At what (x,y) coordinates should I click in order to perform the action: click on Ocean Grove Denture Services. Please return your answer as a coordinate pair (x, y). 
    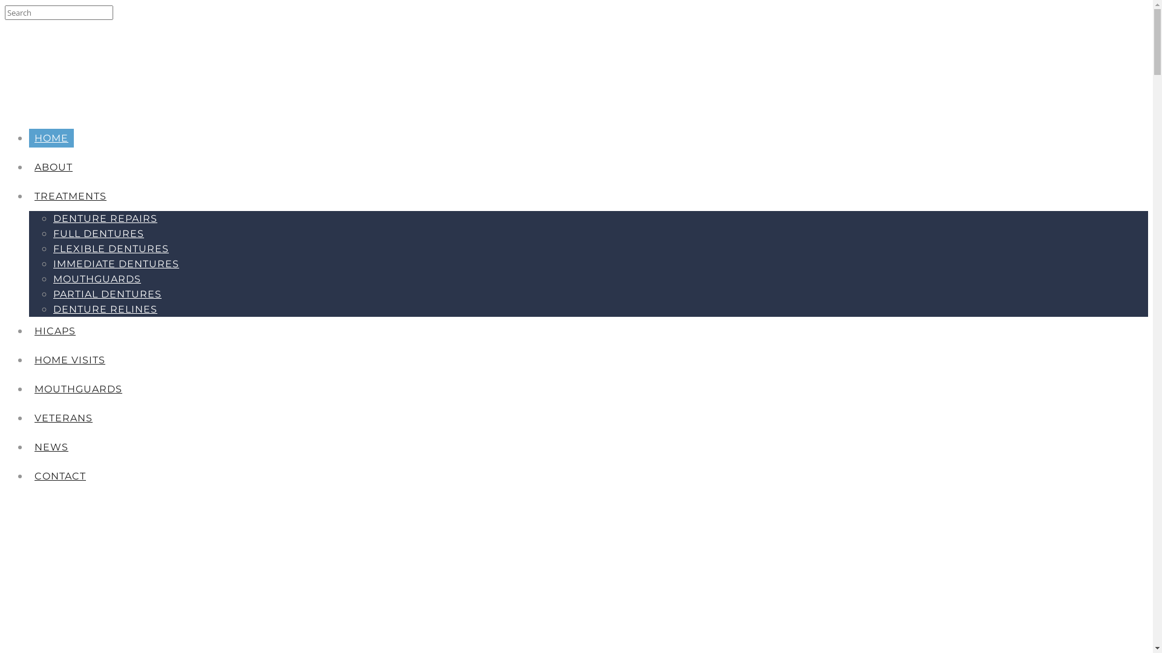
    Looking at the image, I should click on (96, 540).